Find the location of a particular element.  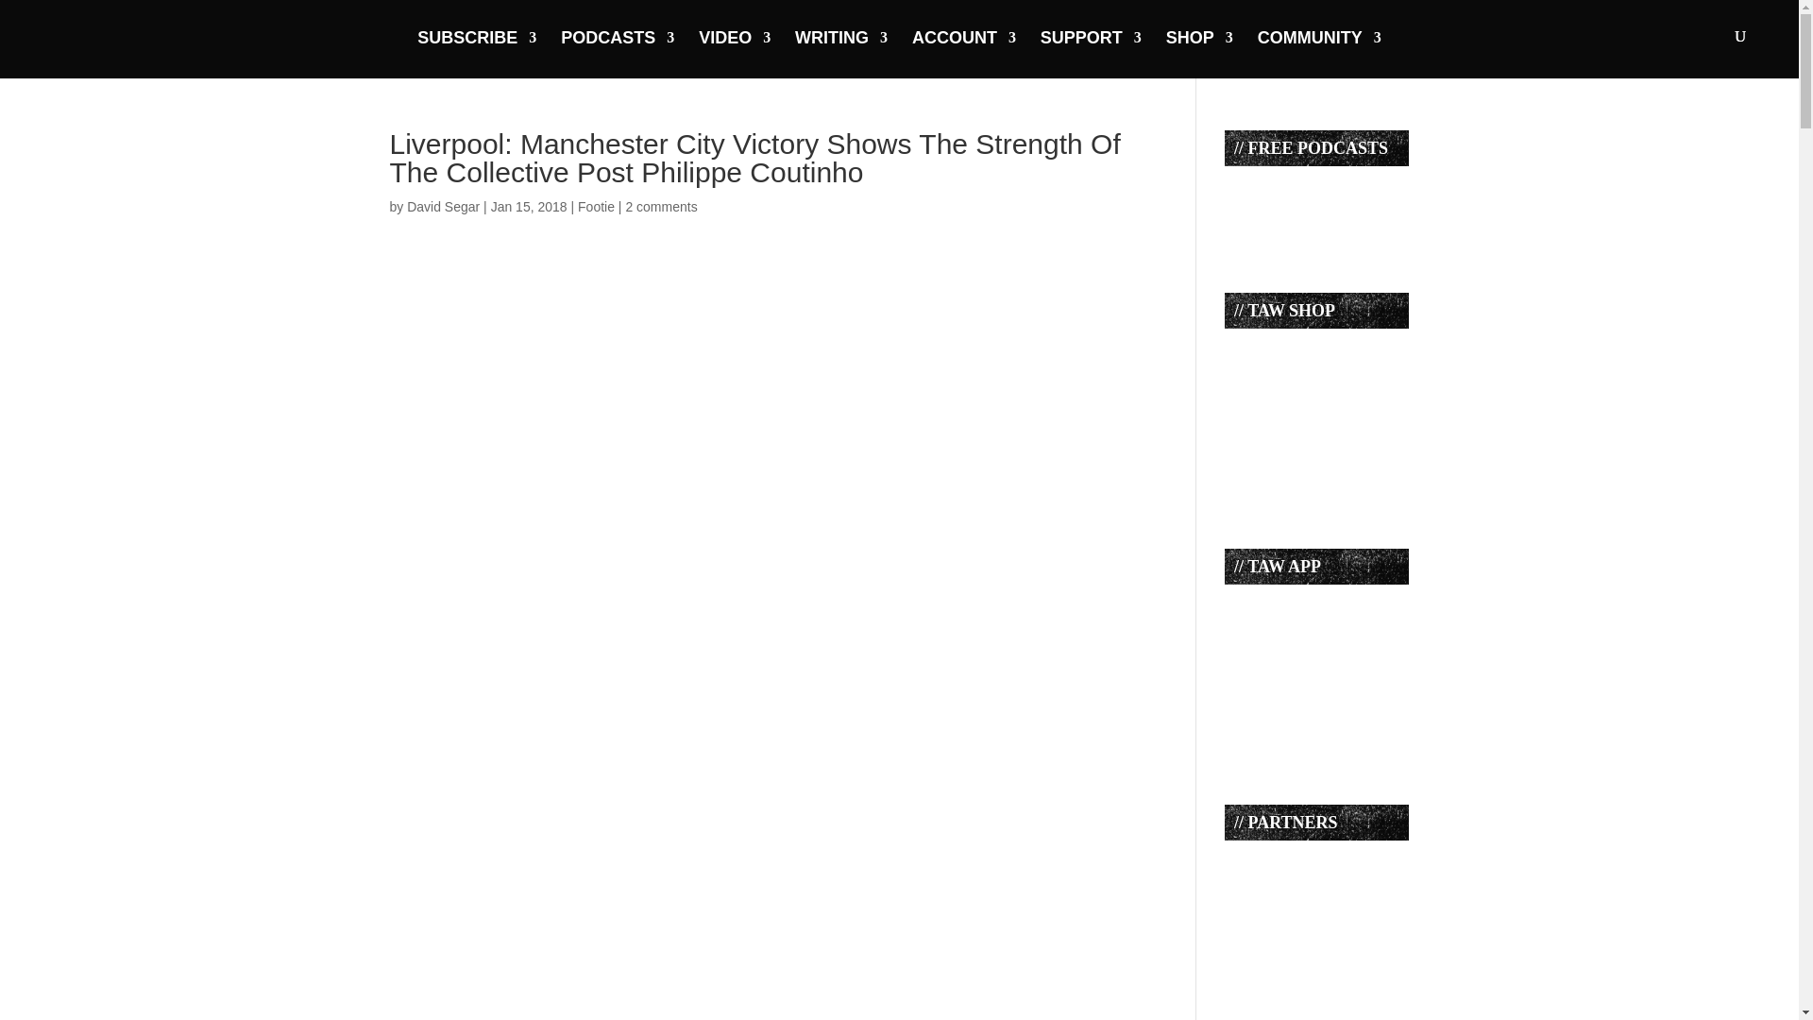

VIDEO is located at coordinates (735, 53).